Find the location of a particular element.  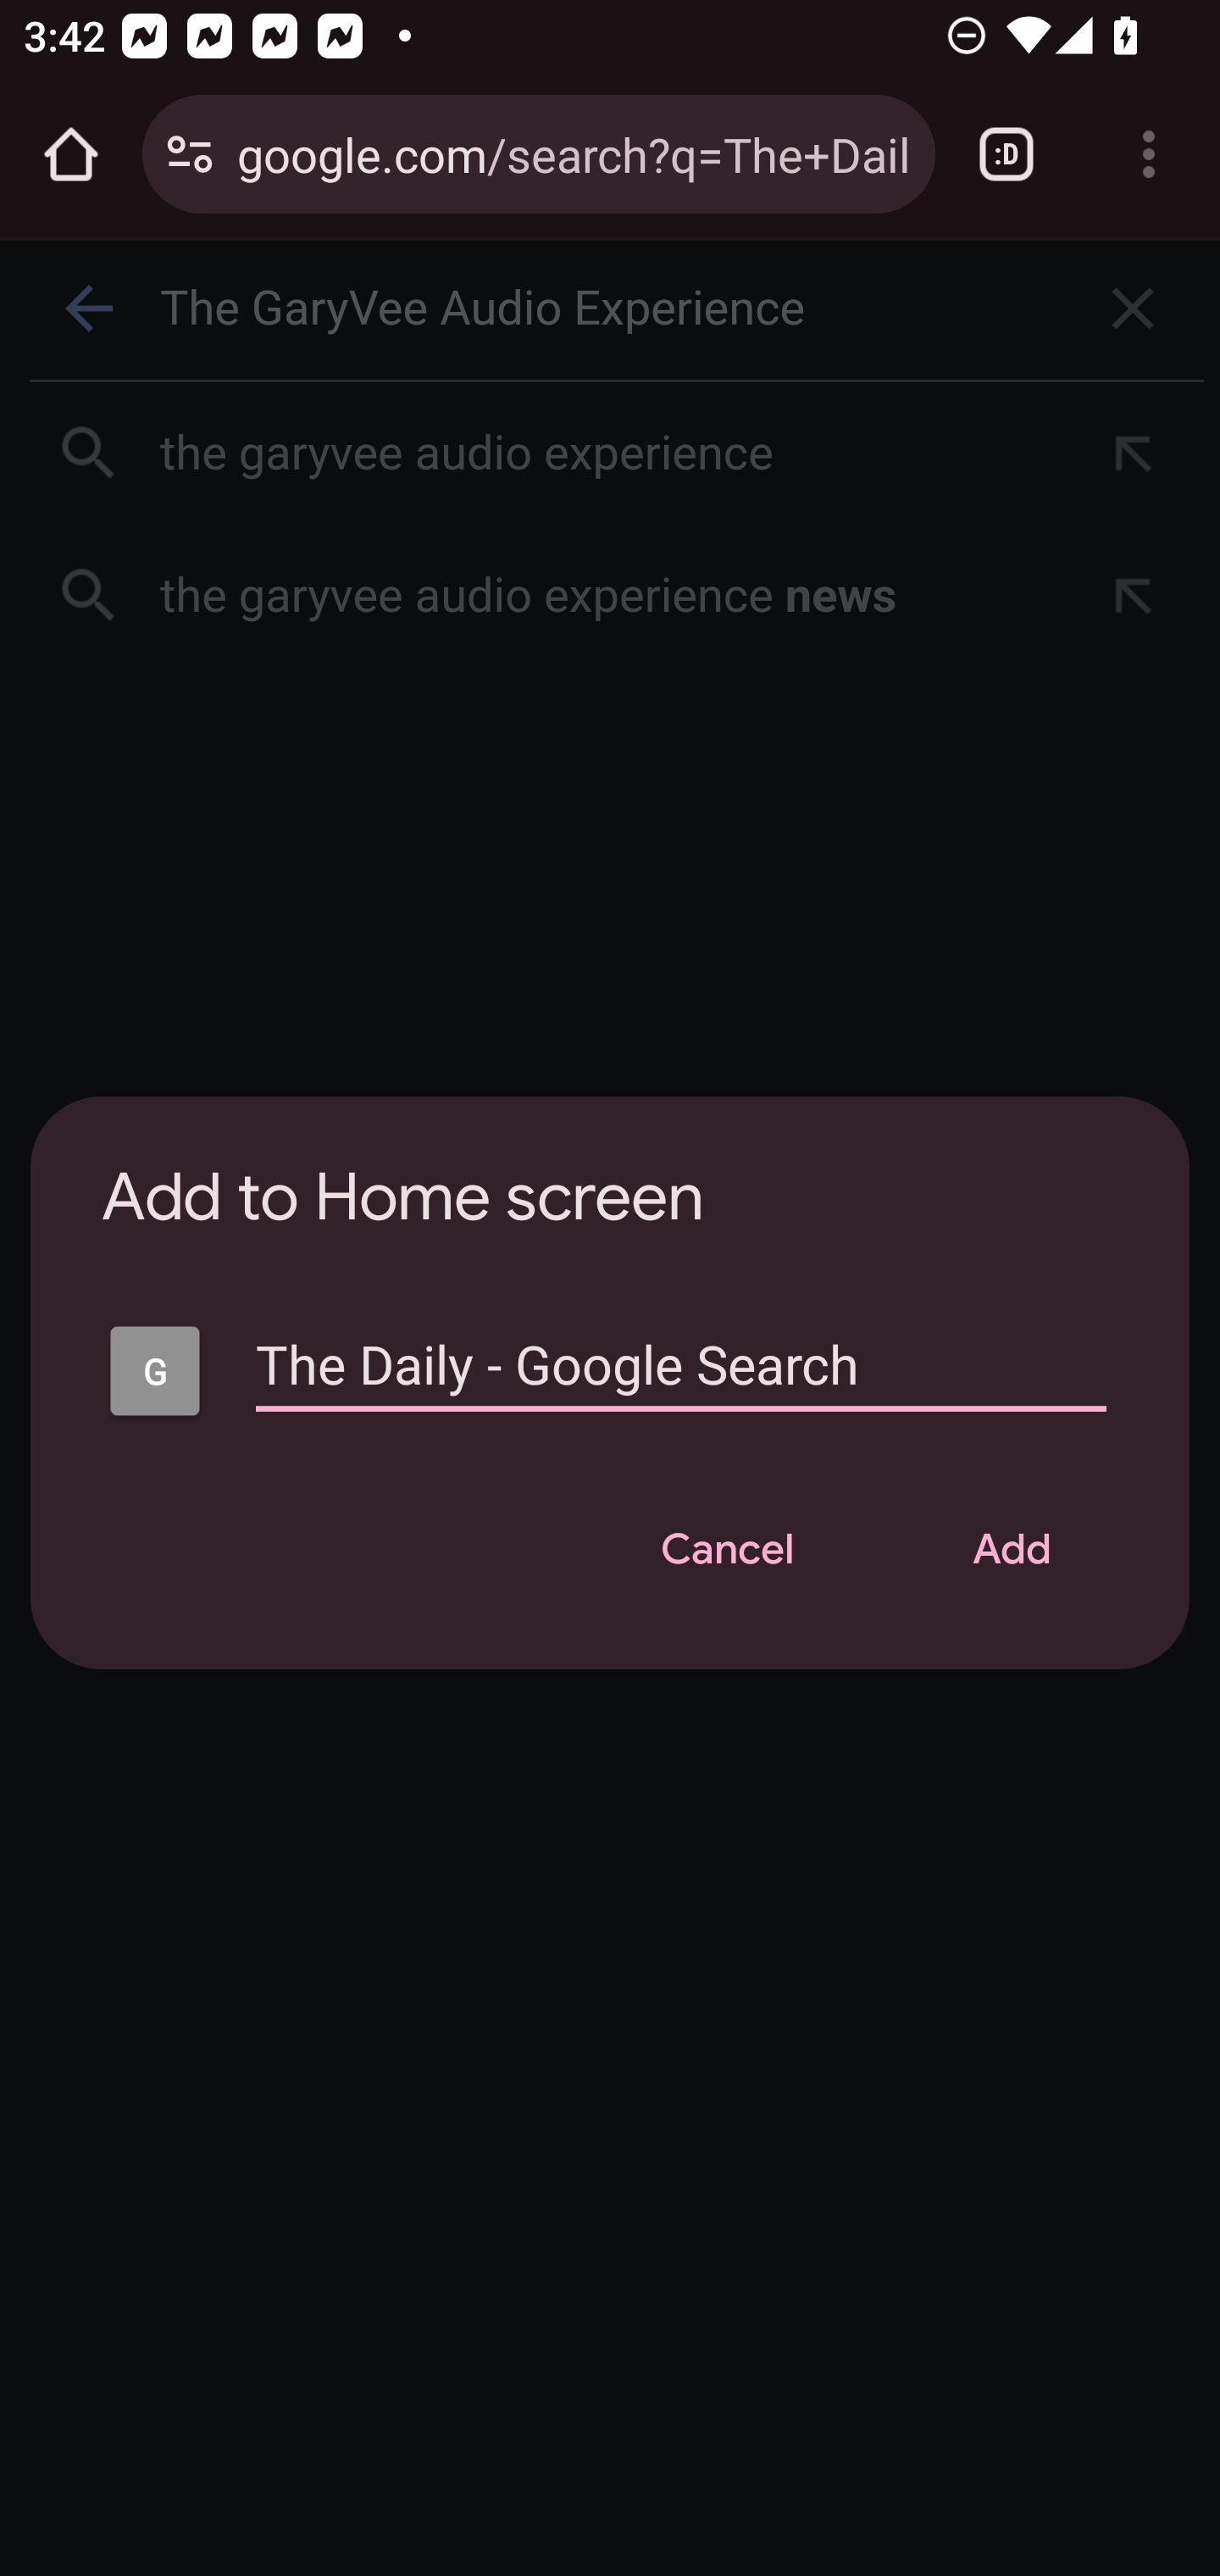

Customize and control Google Chrome is located at coordinates (1149, 154).